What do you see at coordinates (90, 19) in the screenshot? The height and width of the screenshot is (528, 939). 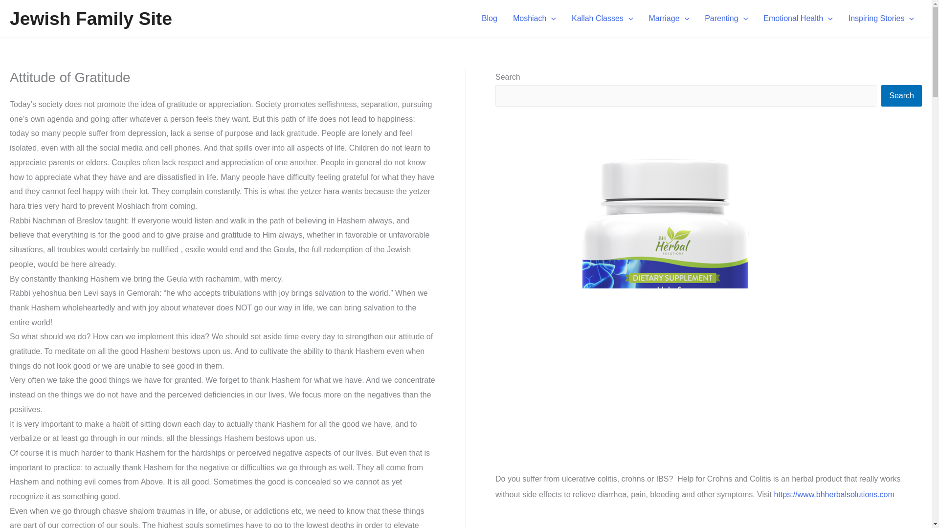 I see `Jewish Family Site` at bounding box center [90, 19].